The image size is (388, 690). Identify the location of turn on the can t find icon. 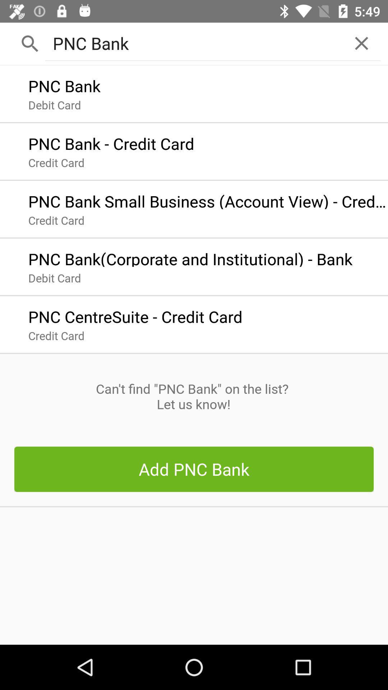
(194, 396).